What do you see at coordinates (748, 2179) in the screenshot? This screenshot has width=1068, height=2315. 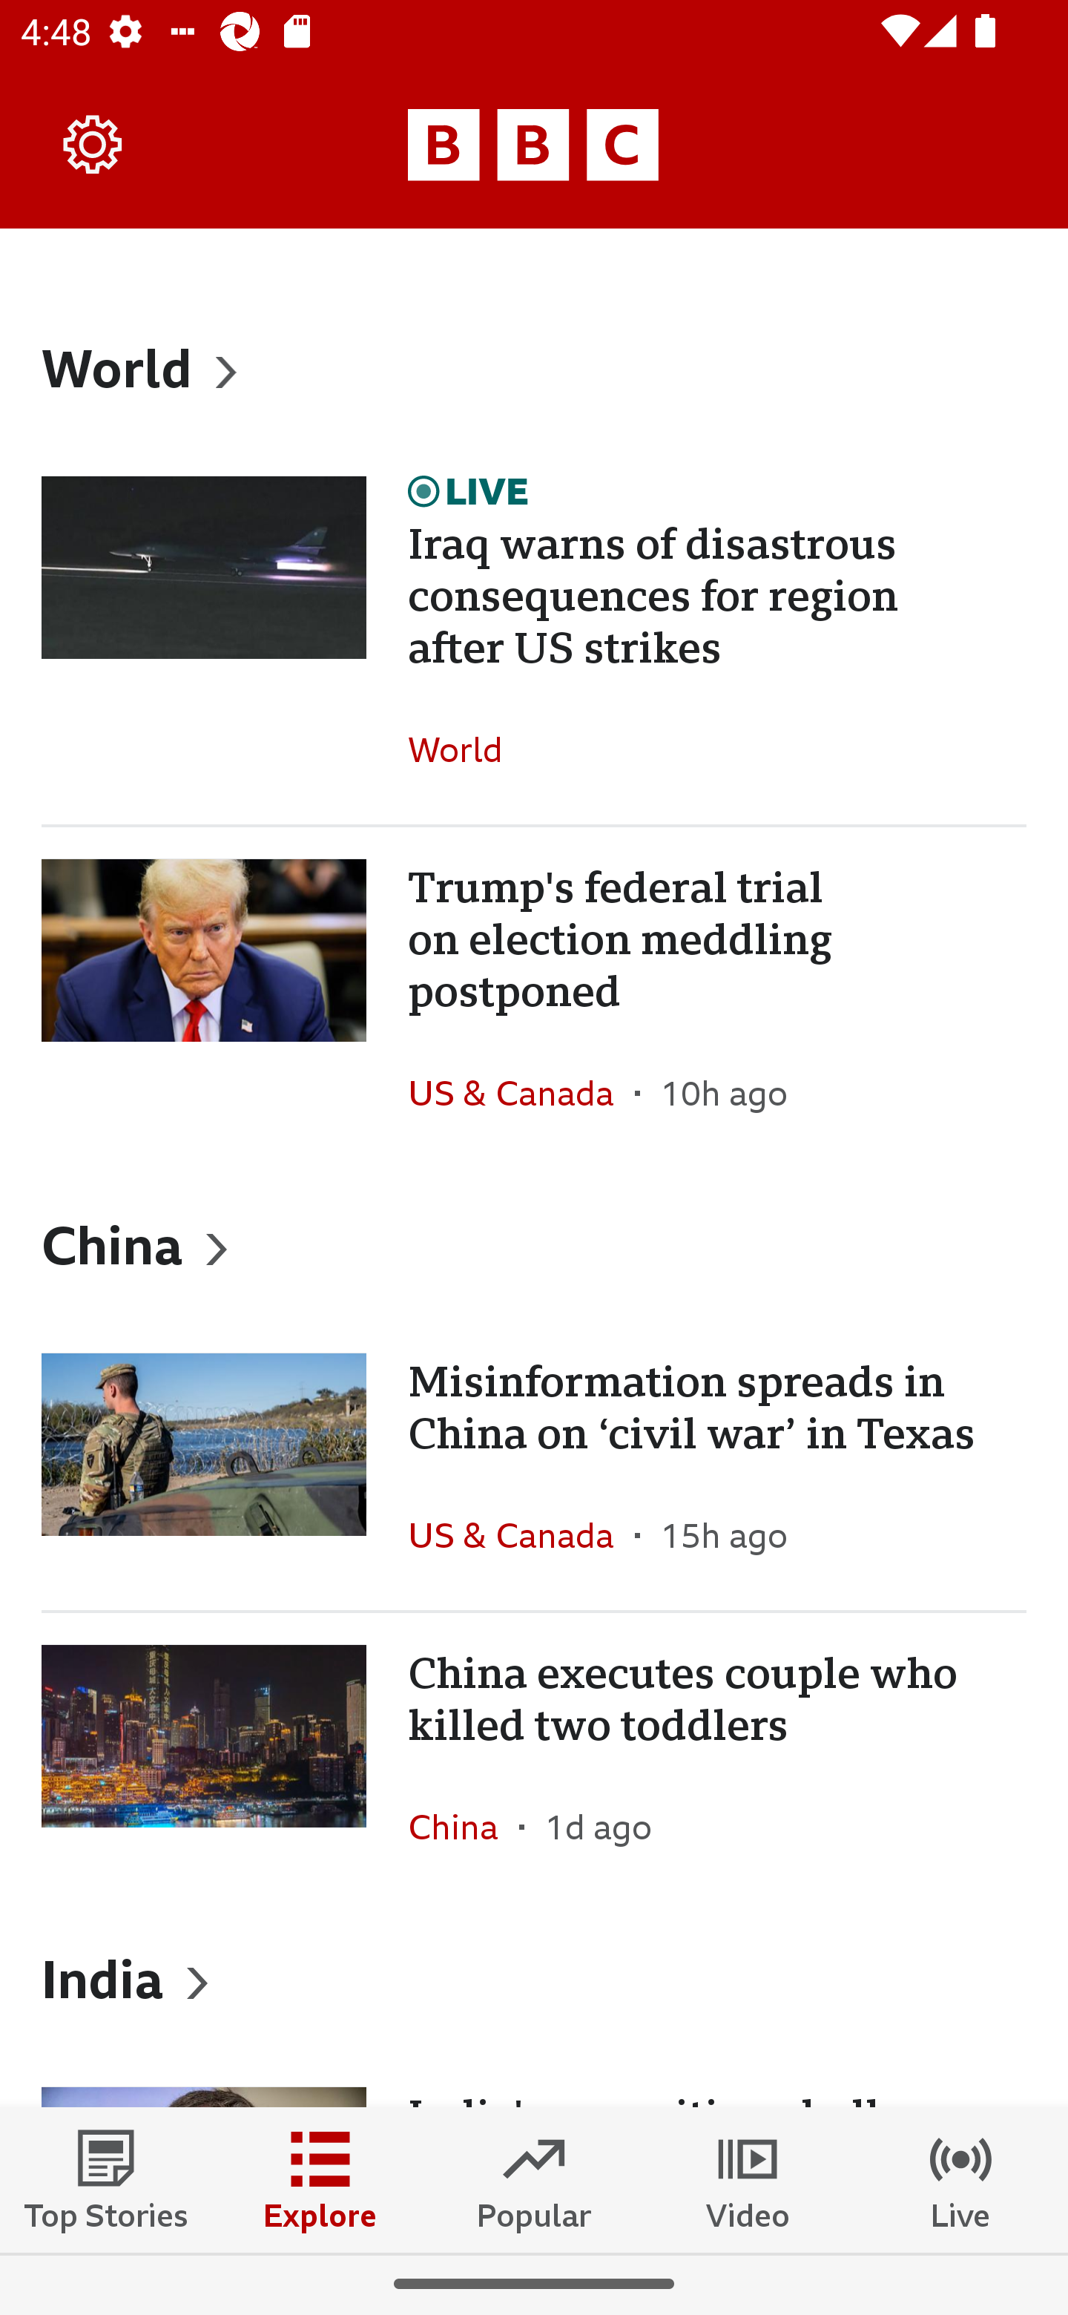 I see `Video` at bounding box center [748, 2179].